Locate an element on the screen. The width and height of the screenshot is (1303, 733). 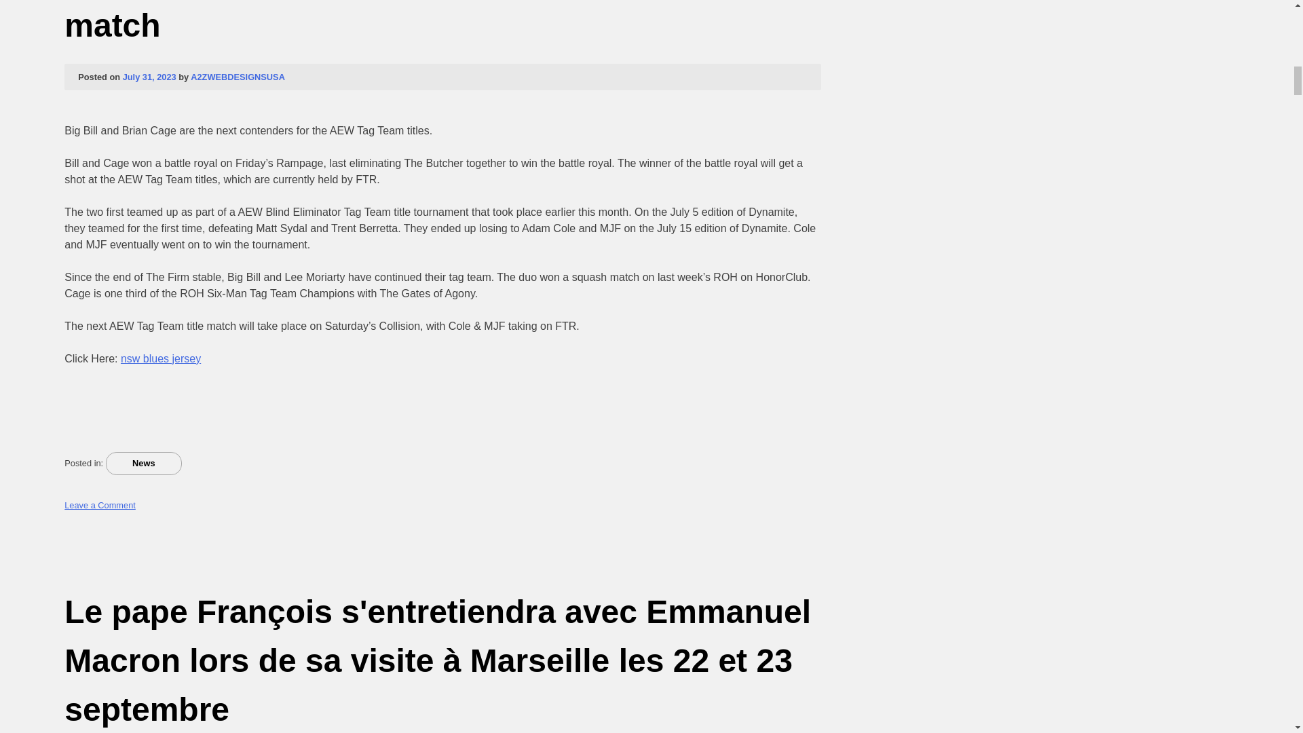
News is located at coordinates (144, 463).